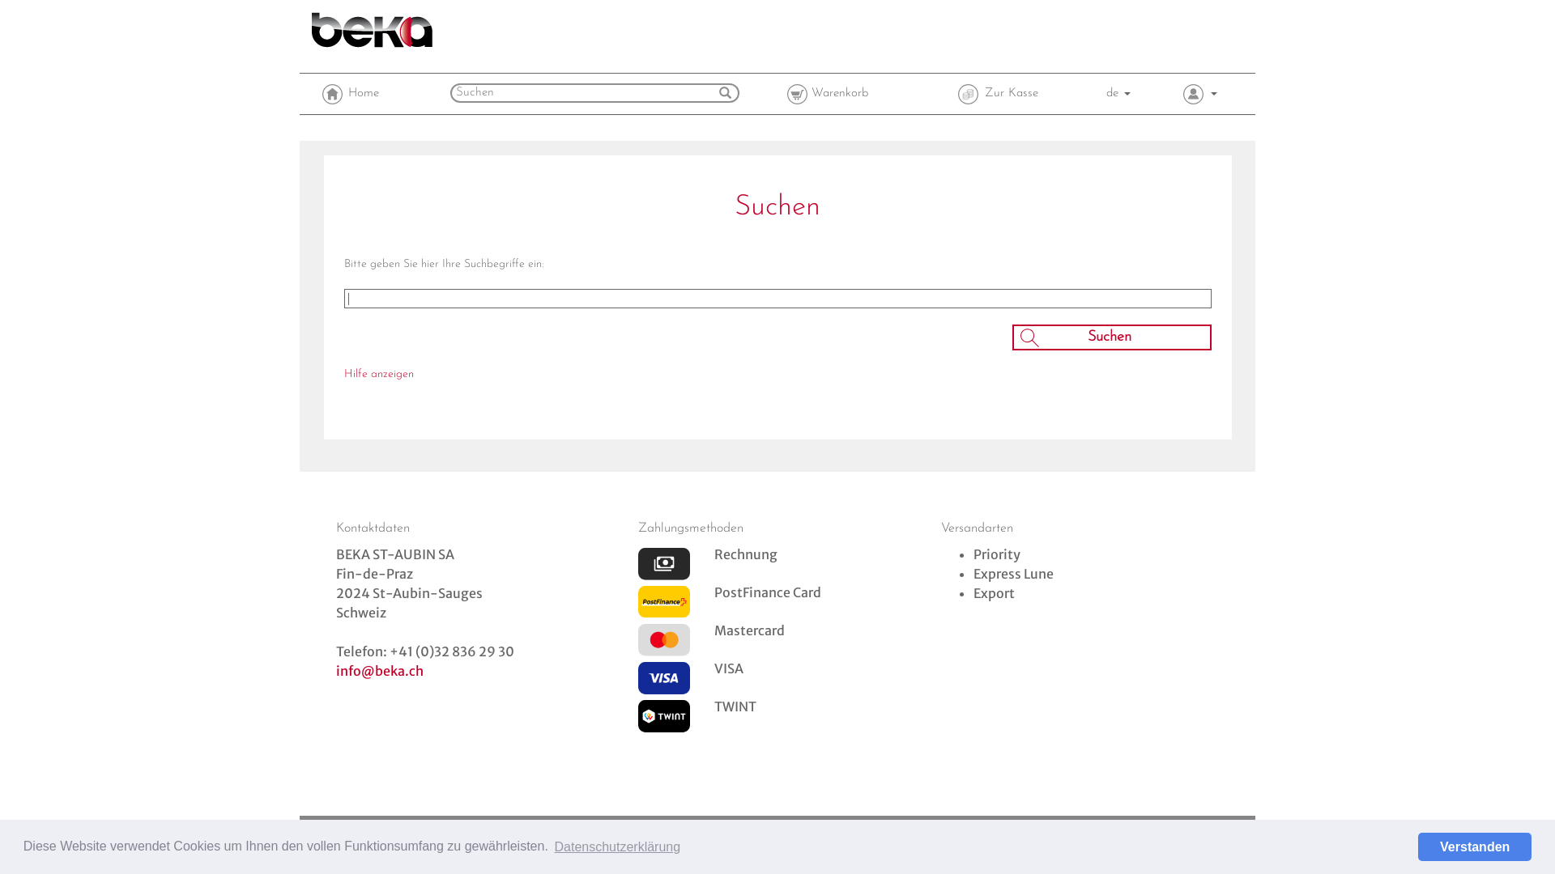 The image size is (1555, 874). What do you see at coordinates (1156, 834) in the screenshot?
I see `Suche` at bounding box center [1156, 834].